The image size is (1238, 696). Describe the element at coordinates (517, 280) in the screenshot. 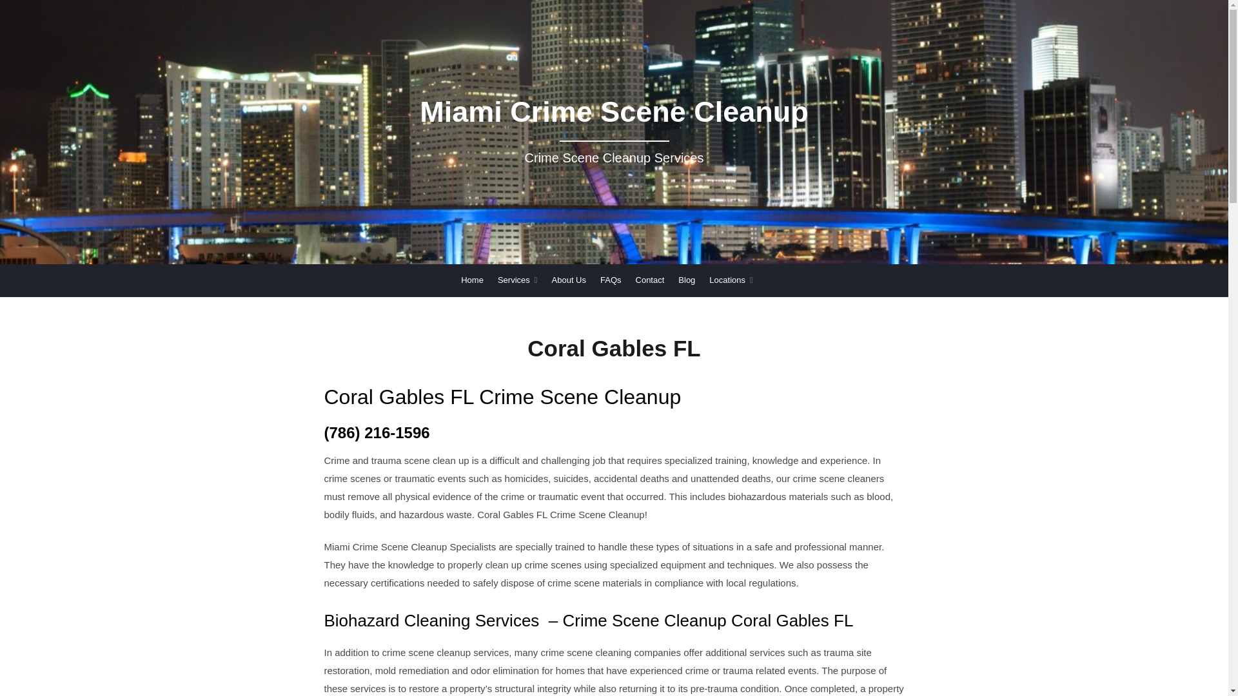

I see `Services` at that location.